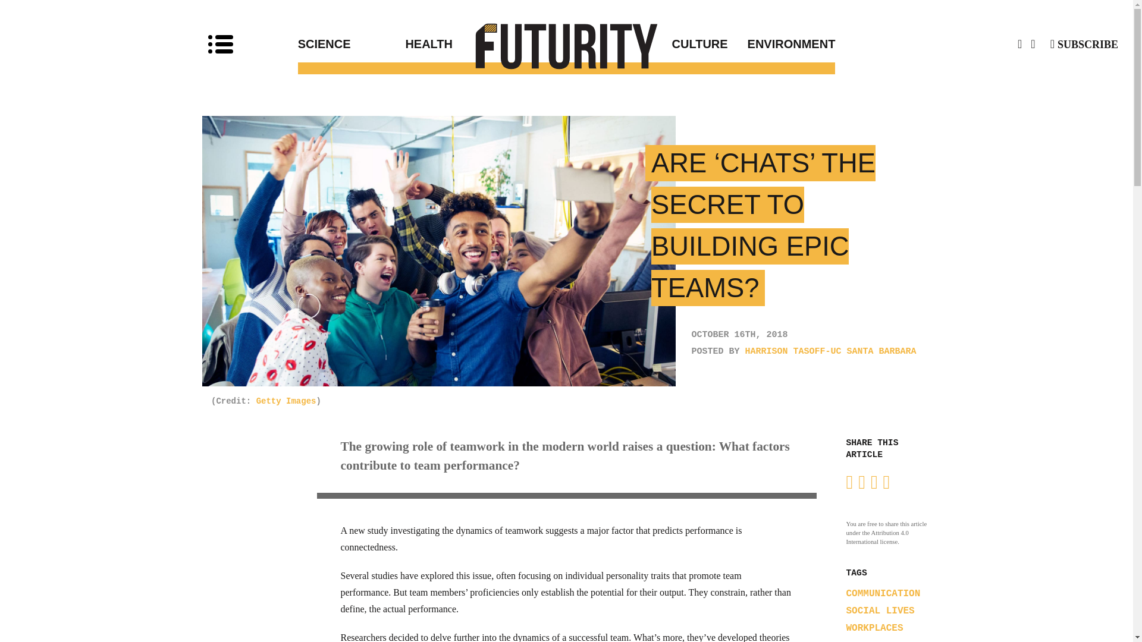 The height and width of the screenshot is (642, 1142). I want to click on Research news from top universities, so click(567, 46).